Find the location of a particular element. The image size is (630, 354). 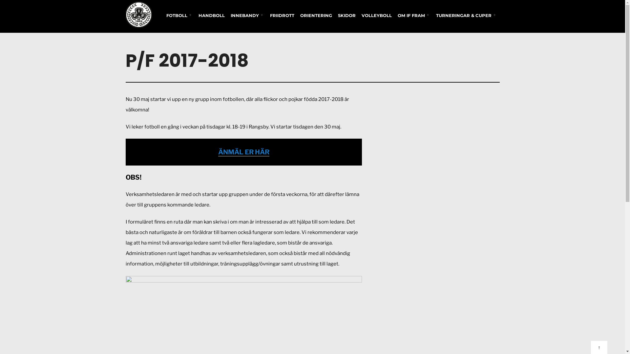

TURNERINGAR & CUPER is located at coordinates (467, 16).